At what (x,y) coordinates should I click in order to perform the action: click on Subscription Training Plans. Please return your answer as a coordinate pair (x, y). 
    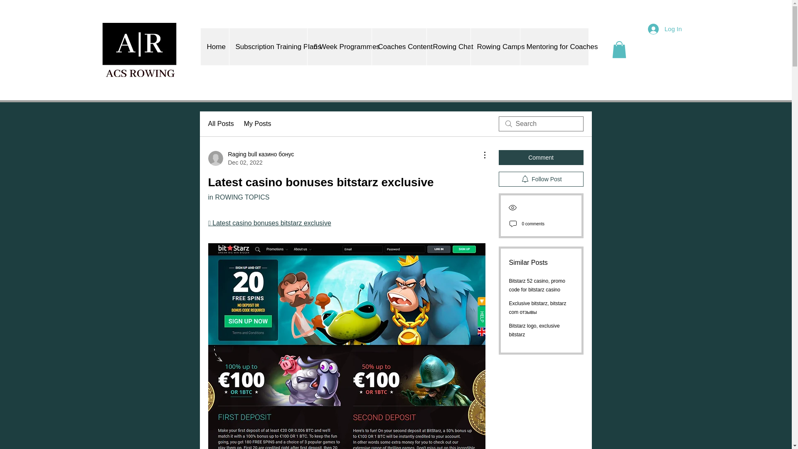
    Looking at the image, I should click on (267, 47).